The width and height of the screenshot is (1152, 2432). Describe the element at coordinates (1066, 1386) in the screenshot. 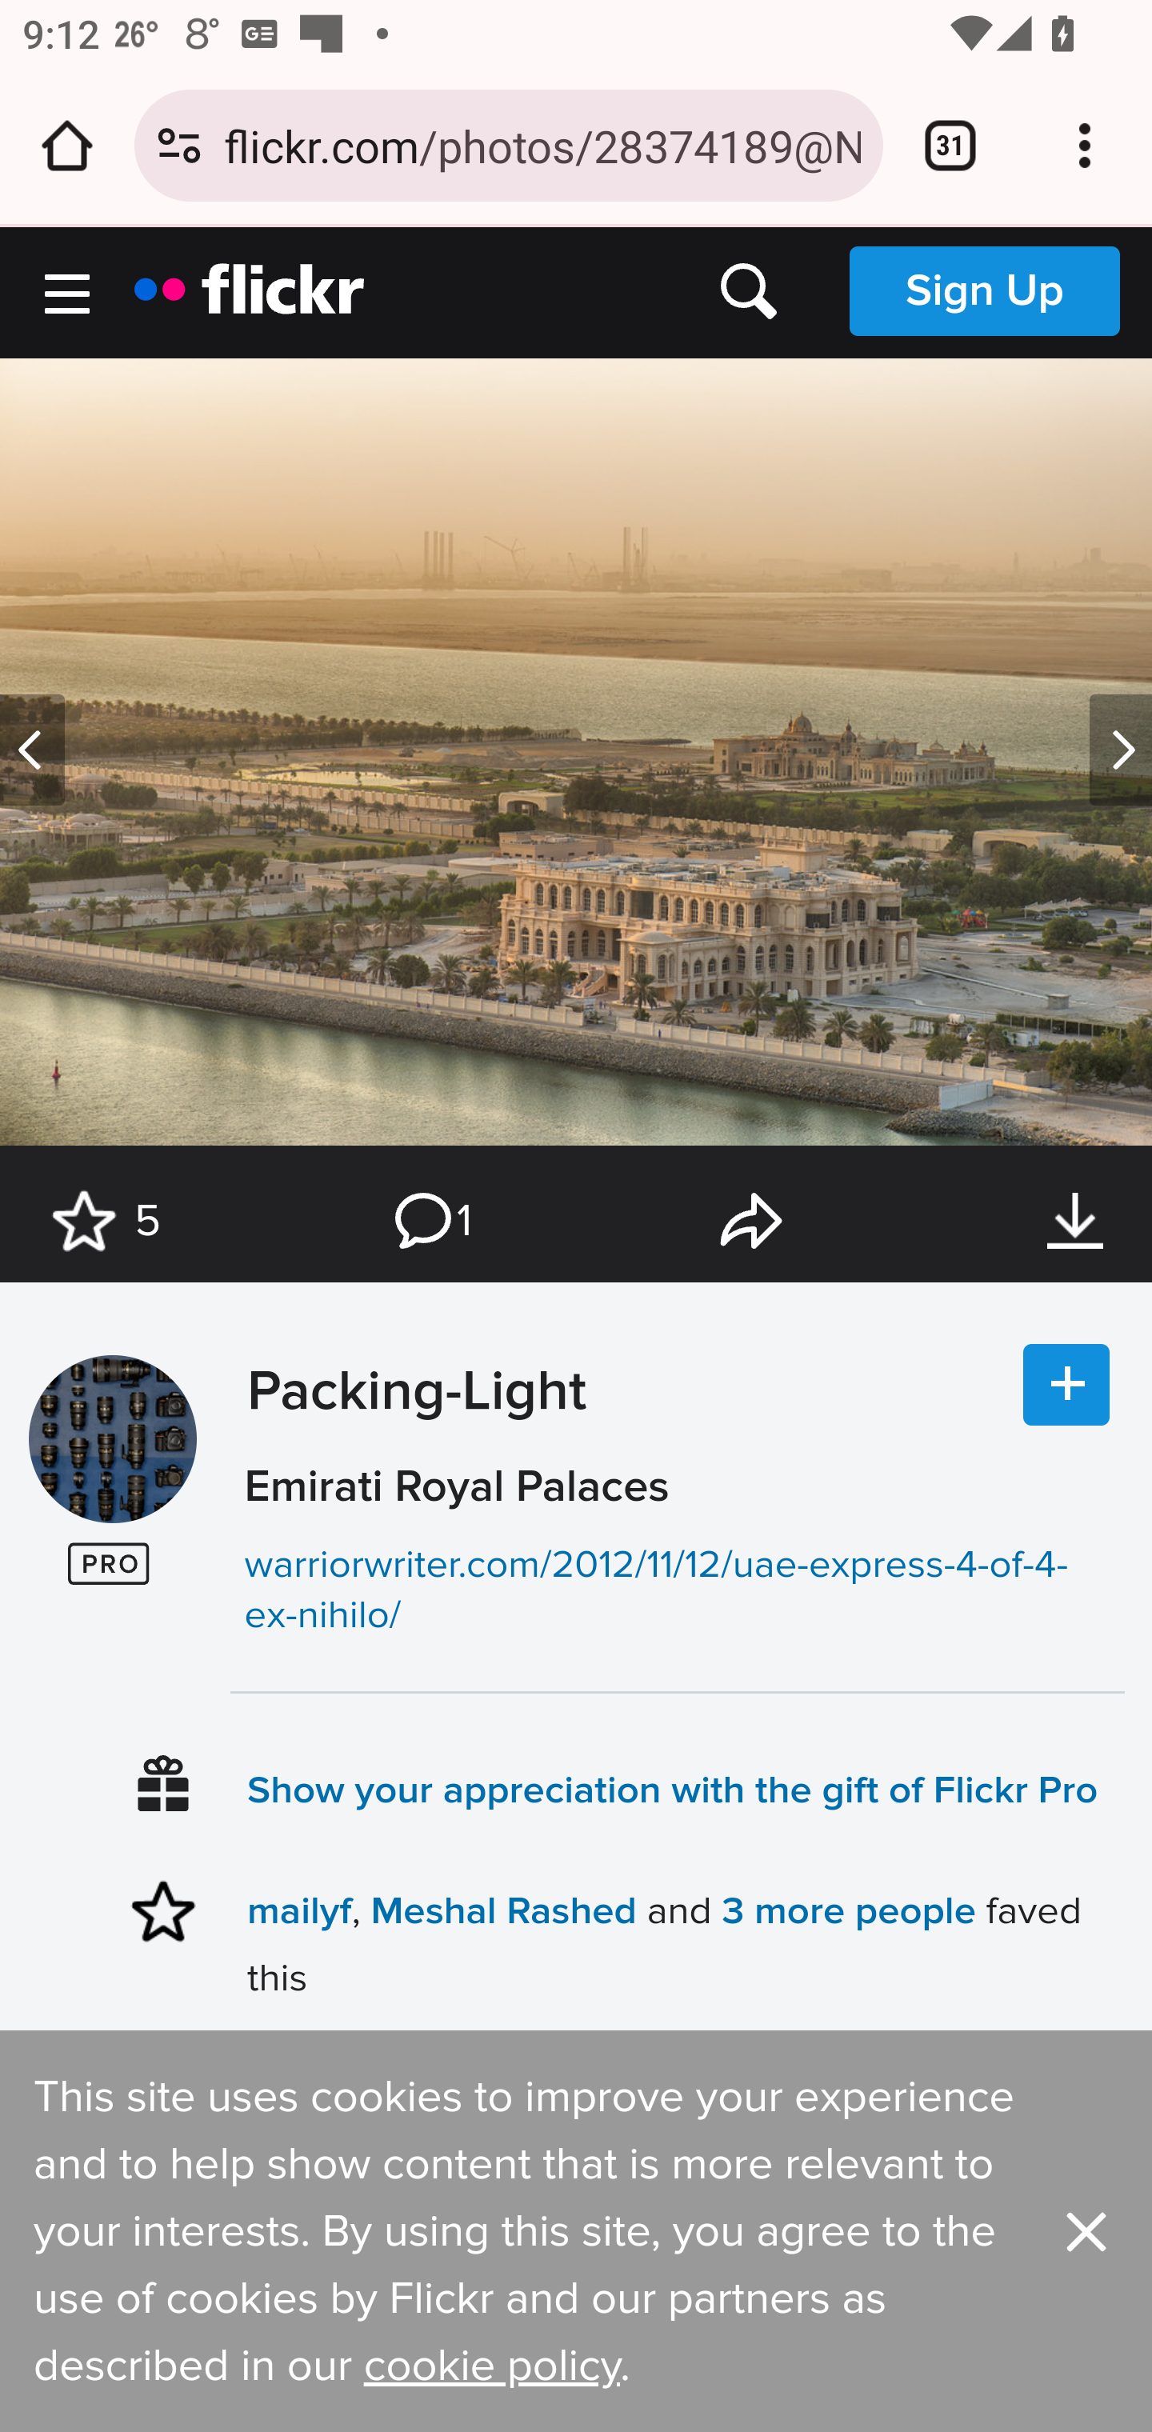

I see `Follow` at that location.